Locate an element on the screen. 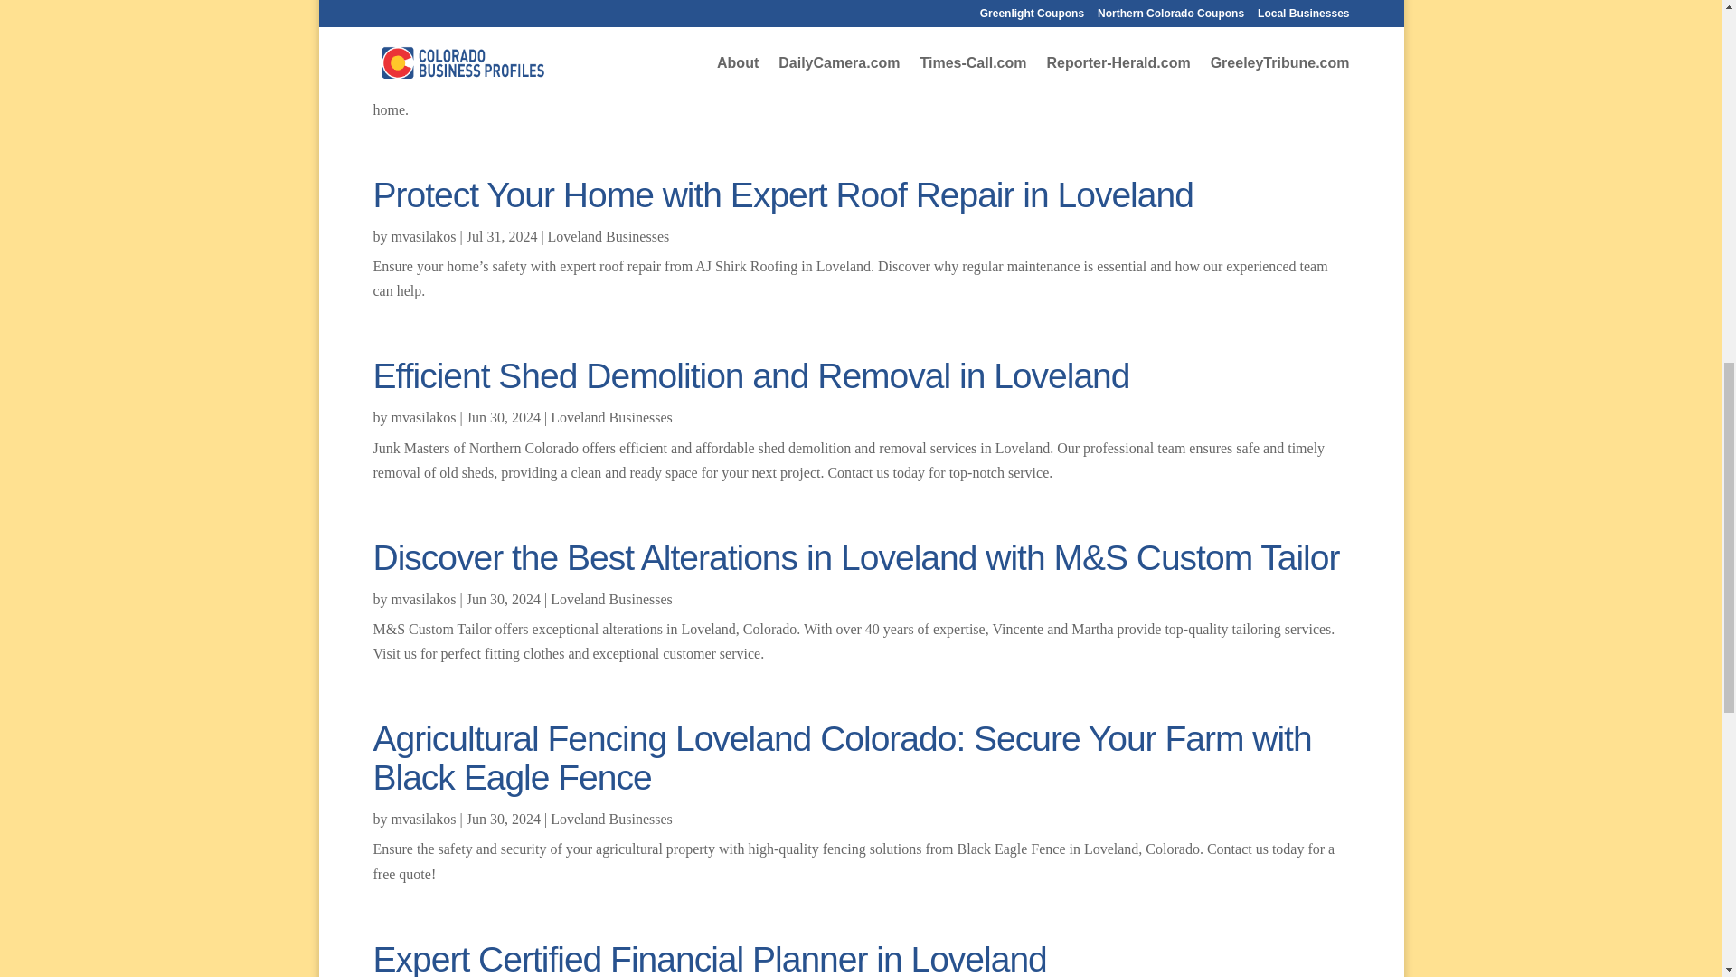 The height and width of the screenshot is (977, 1736). mvasilakos is located at coordinates (423, 599).